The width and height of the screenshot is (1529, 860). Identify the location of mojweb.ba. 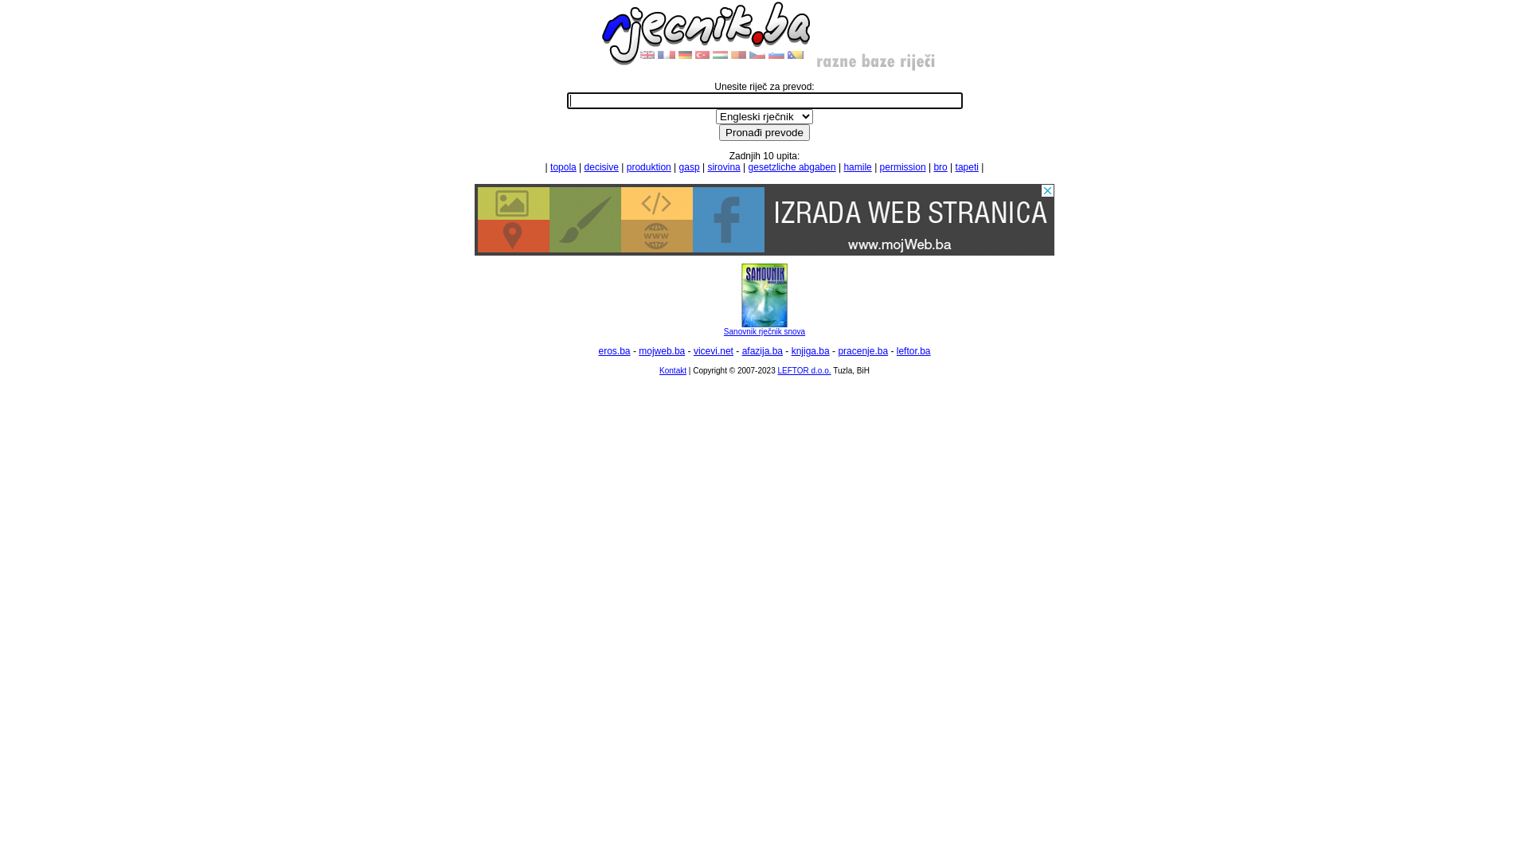
(662, 351).